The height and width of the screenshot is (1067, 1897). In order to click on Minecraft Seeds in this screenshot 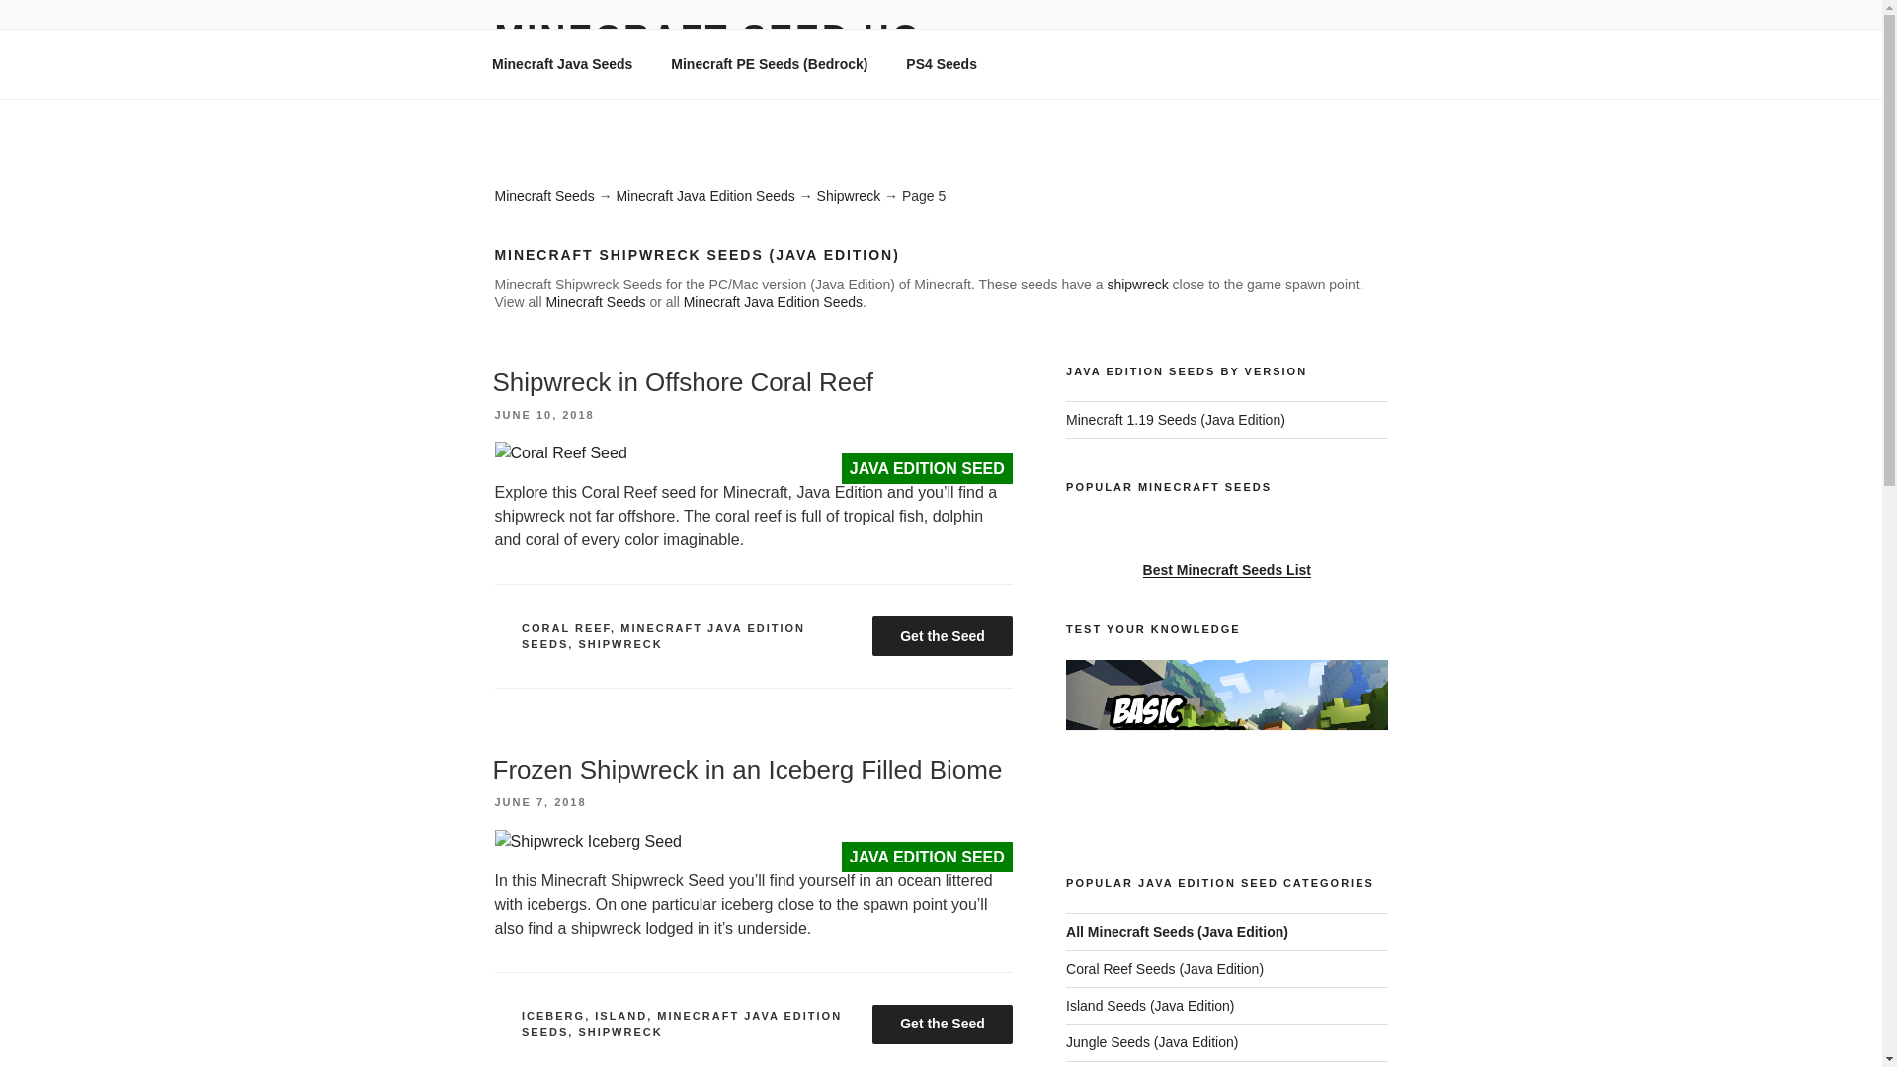, I will do `click(543, 196)`.